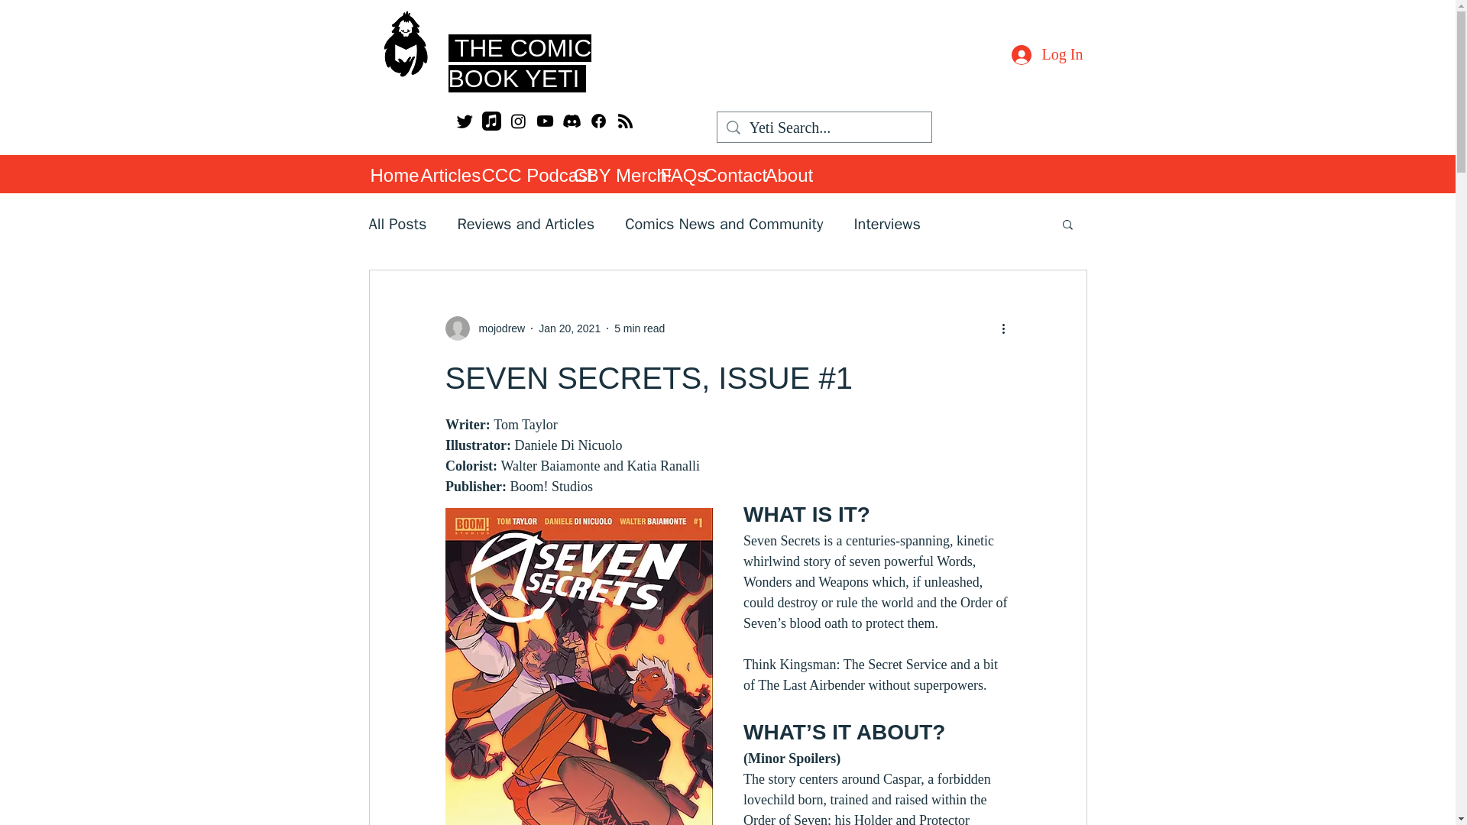 This screenshot has width=1467, height=825. What do you see at coordinates (1047, 53) in the screenshot?
I see `Log In` at bounding box center [1047, 53].